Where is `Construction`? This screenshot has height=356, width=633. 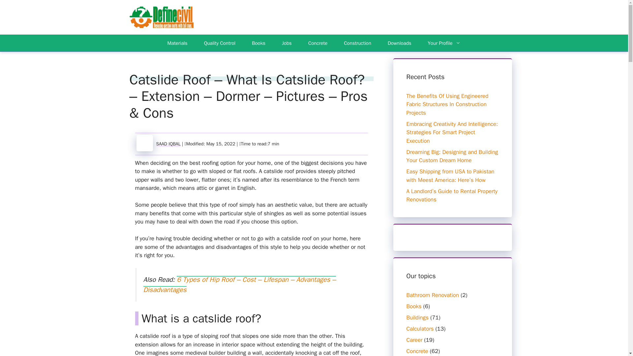 Construction is located at coordinates (357, 43).